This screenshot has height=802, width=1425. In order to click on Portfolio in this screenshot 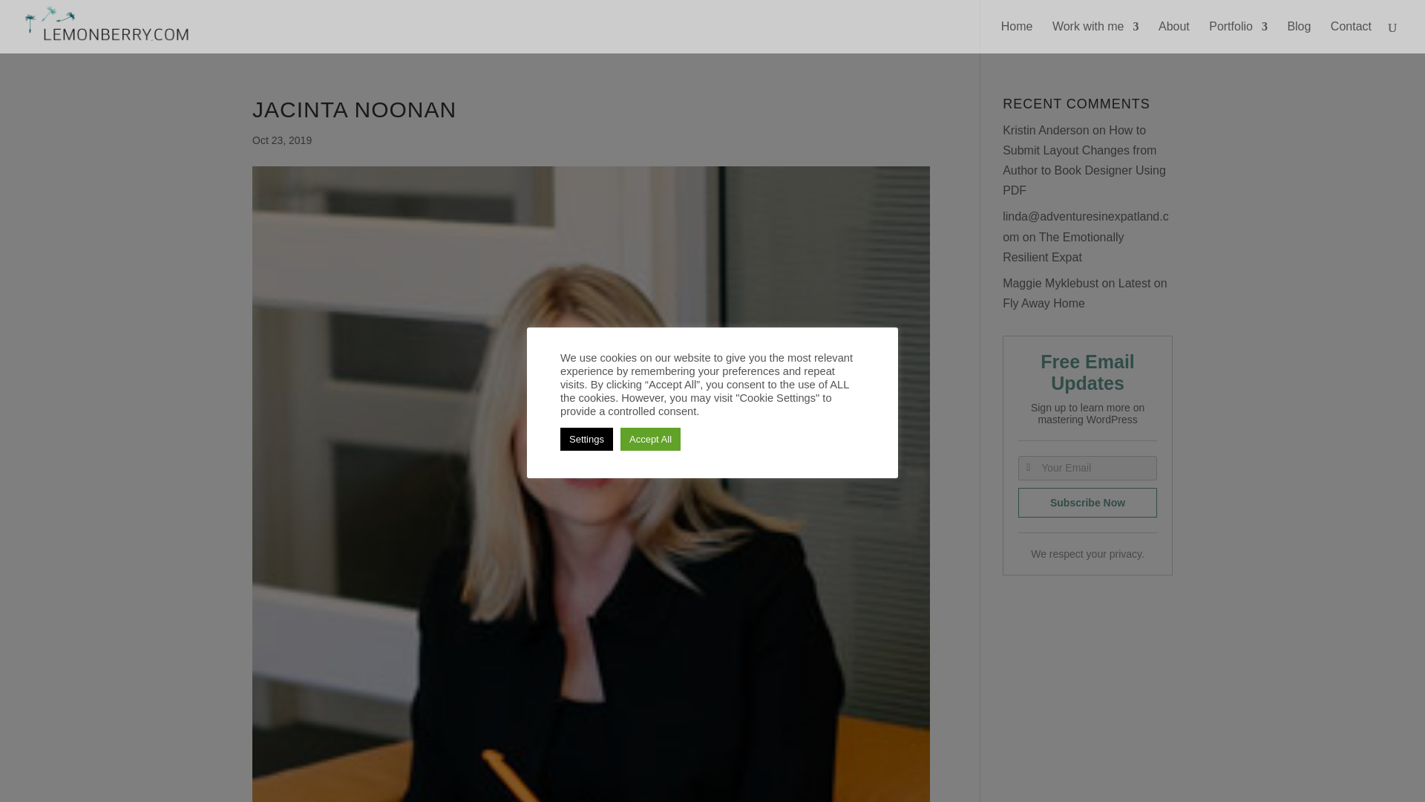, I will do `click(1238, 37)`.